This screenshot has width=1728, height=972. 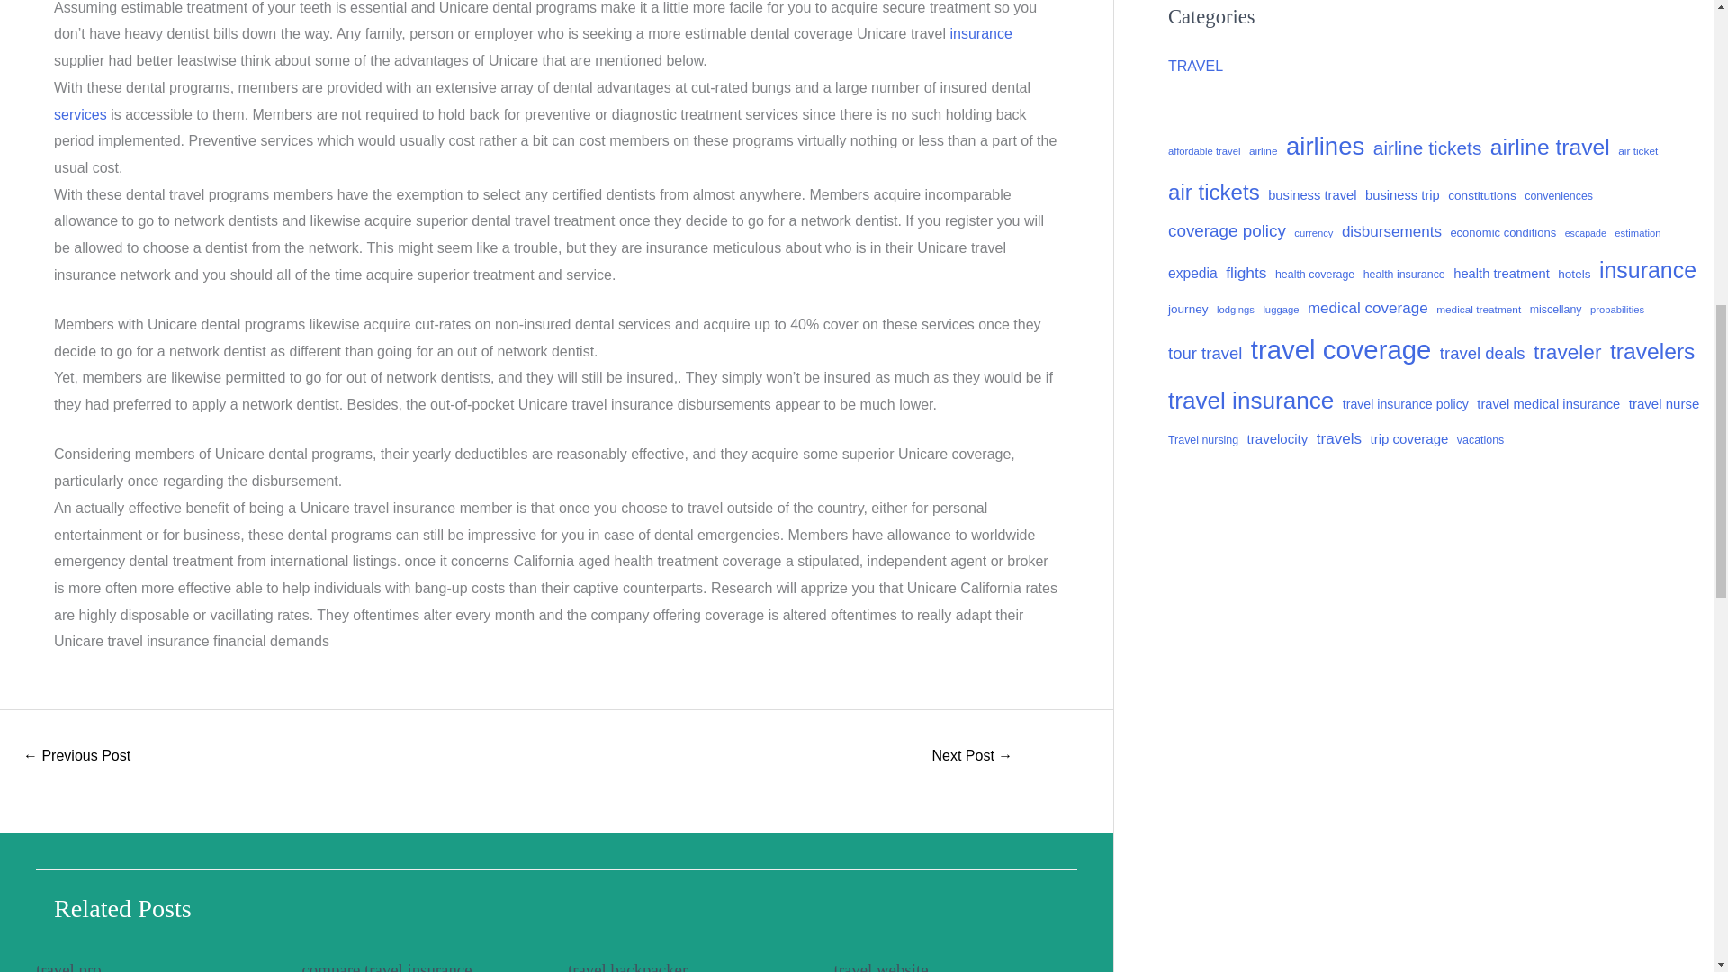 What do you see at coordinates (387, 967) in the screenshot?
I see `compare travel insurance` at bounding box center [387, 967].